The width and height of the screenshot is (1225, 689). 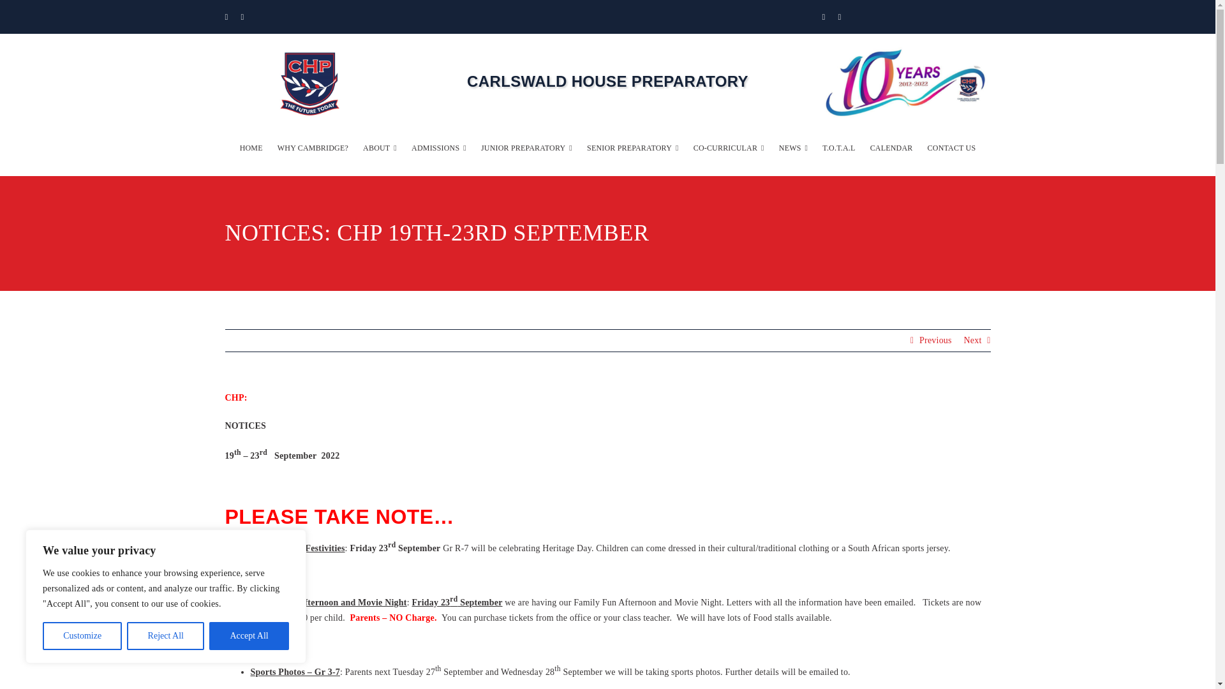 What do you see at coordinates (607, 82) in the screenshot?
I see `CARLSWALD HOUSE PREPARATORY` at bounding box center [607, 82].